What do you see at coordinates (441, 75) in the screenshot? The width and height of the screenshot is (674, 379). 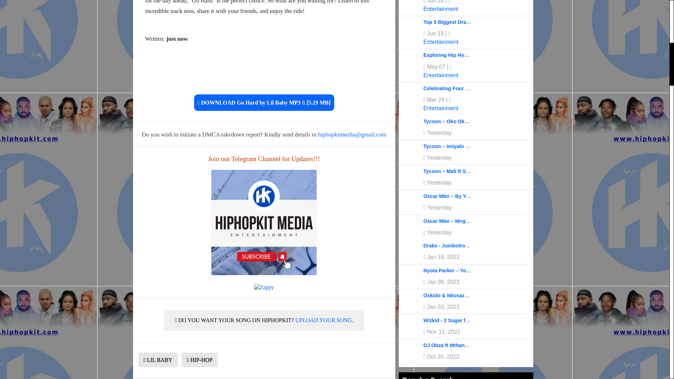 I see `Entertainment` at bounding box center [441, 75].